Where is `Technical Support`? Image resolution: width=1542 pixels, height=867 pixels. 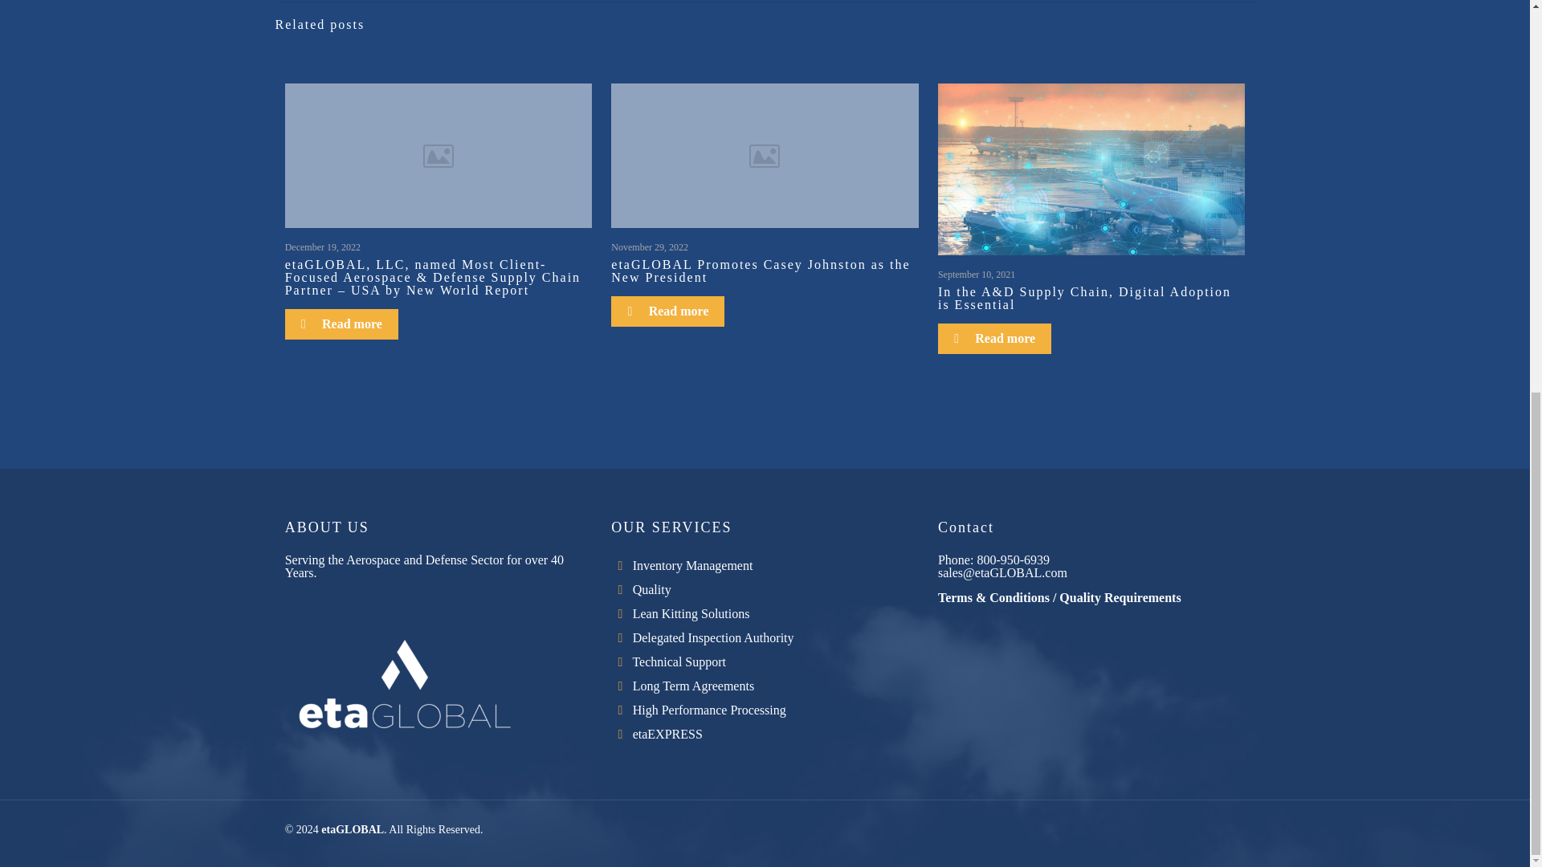
Technical Support is located at coordinates (679, 661).